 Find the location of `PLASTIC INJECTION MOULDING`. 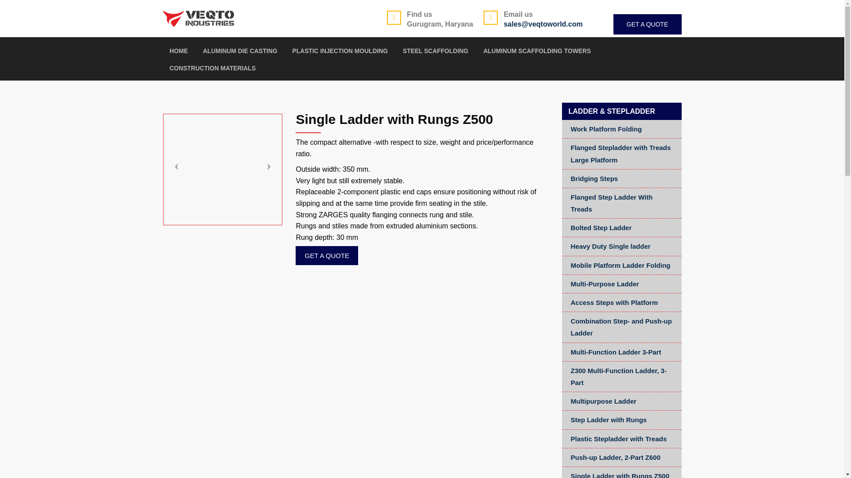

PLASTIC INJECTION MOULDING is located at coordinates (340, 56).